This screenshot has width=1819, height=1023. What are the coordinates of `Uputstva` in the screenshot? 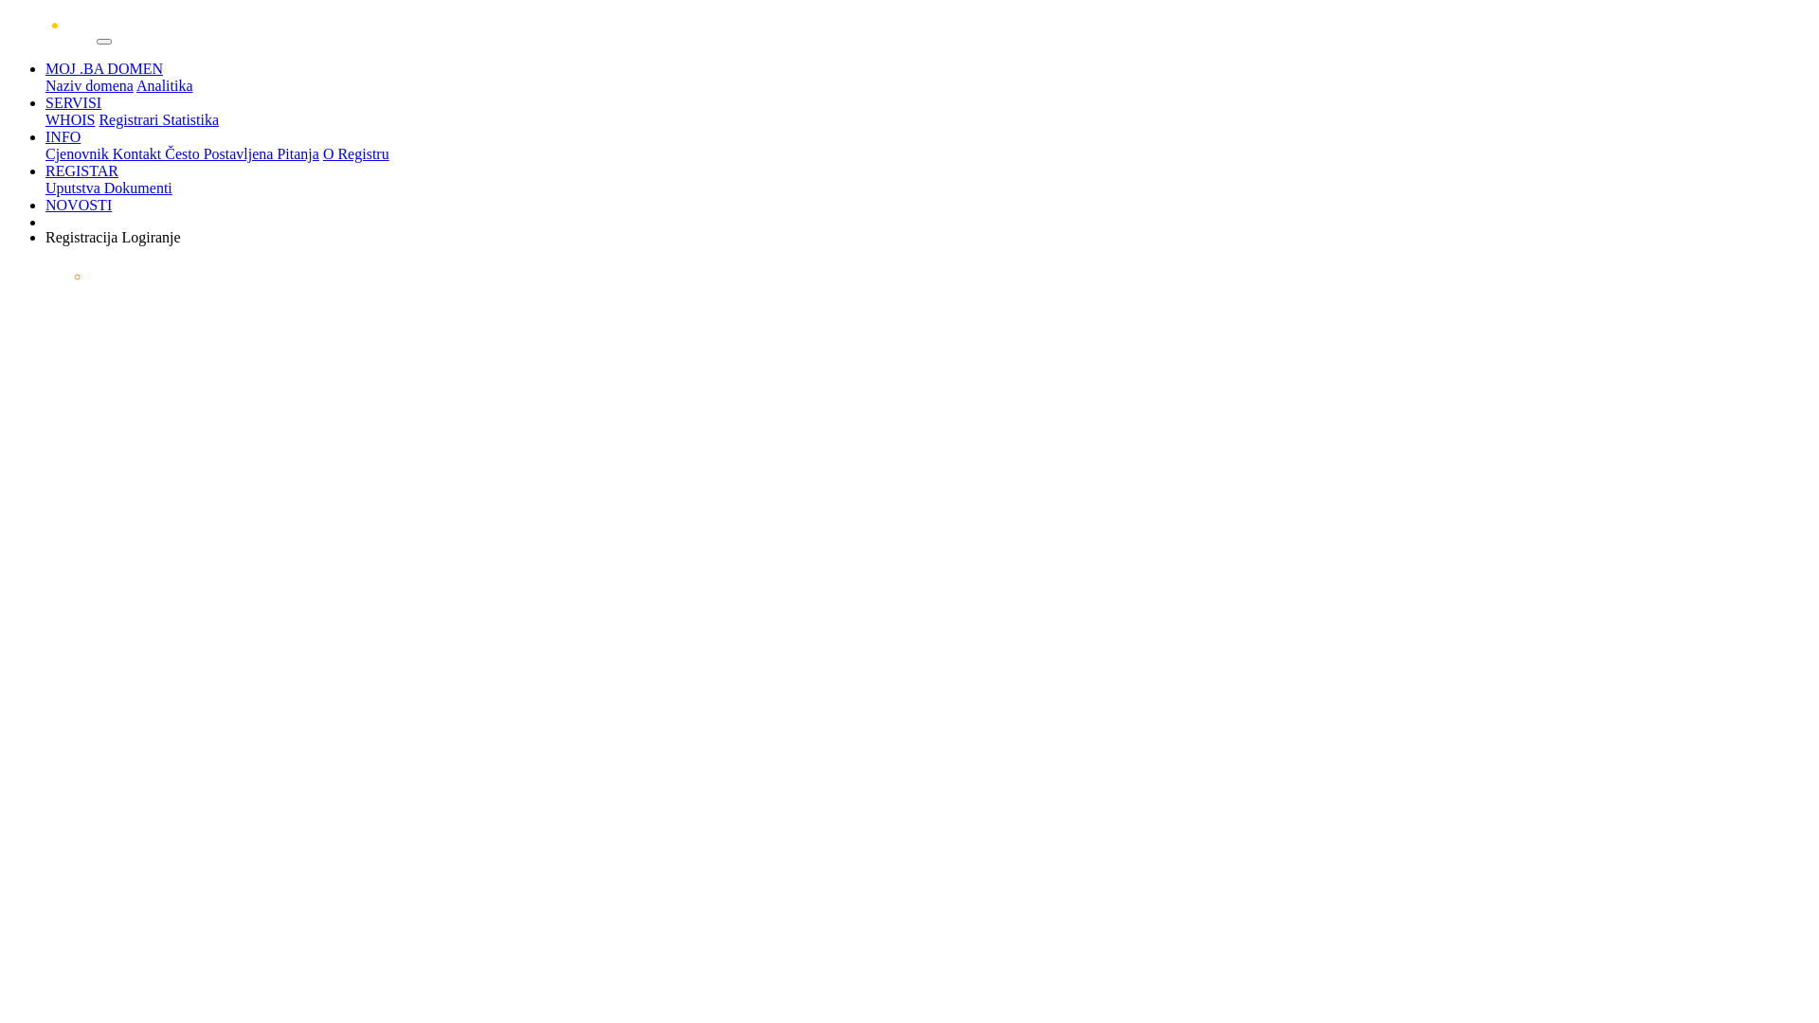 It's located at (75, 188).